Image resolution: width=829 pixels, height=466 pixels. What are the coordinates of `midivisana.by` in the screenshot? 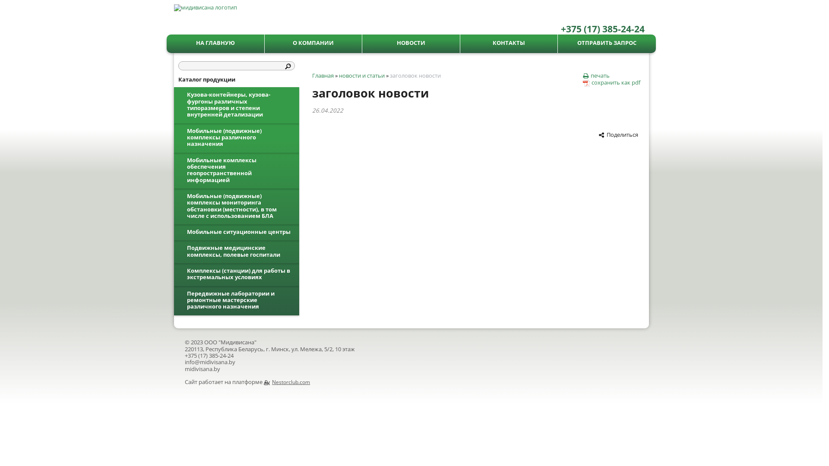 It's located at (203, 369).